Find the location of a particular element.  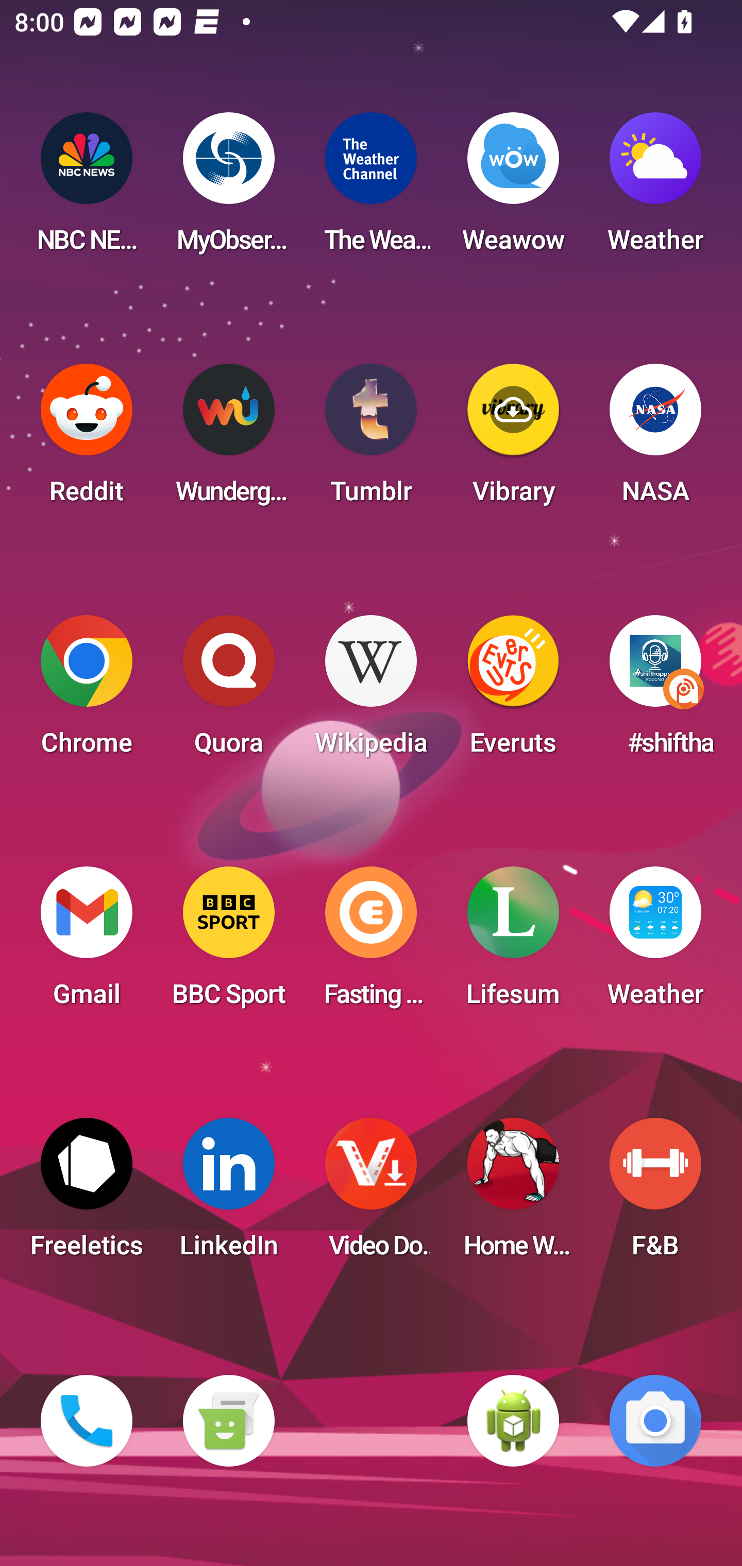

Lifesum is located at coordinates (513, 943).